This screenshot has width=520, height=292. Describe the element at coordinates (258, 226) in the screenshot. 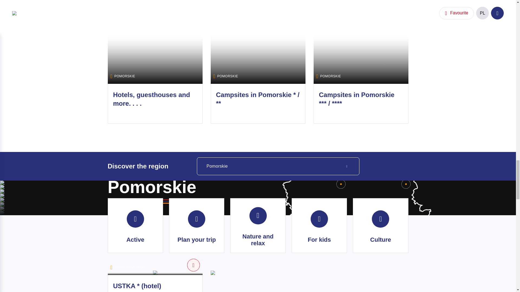

I see `Nature and relax` at that location.